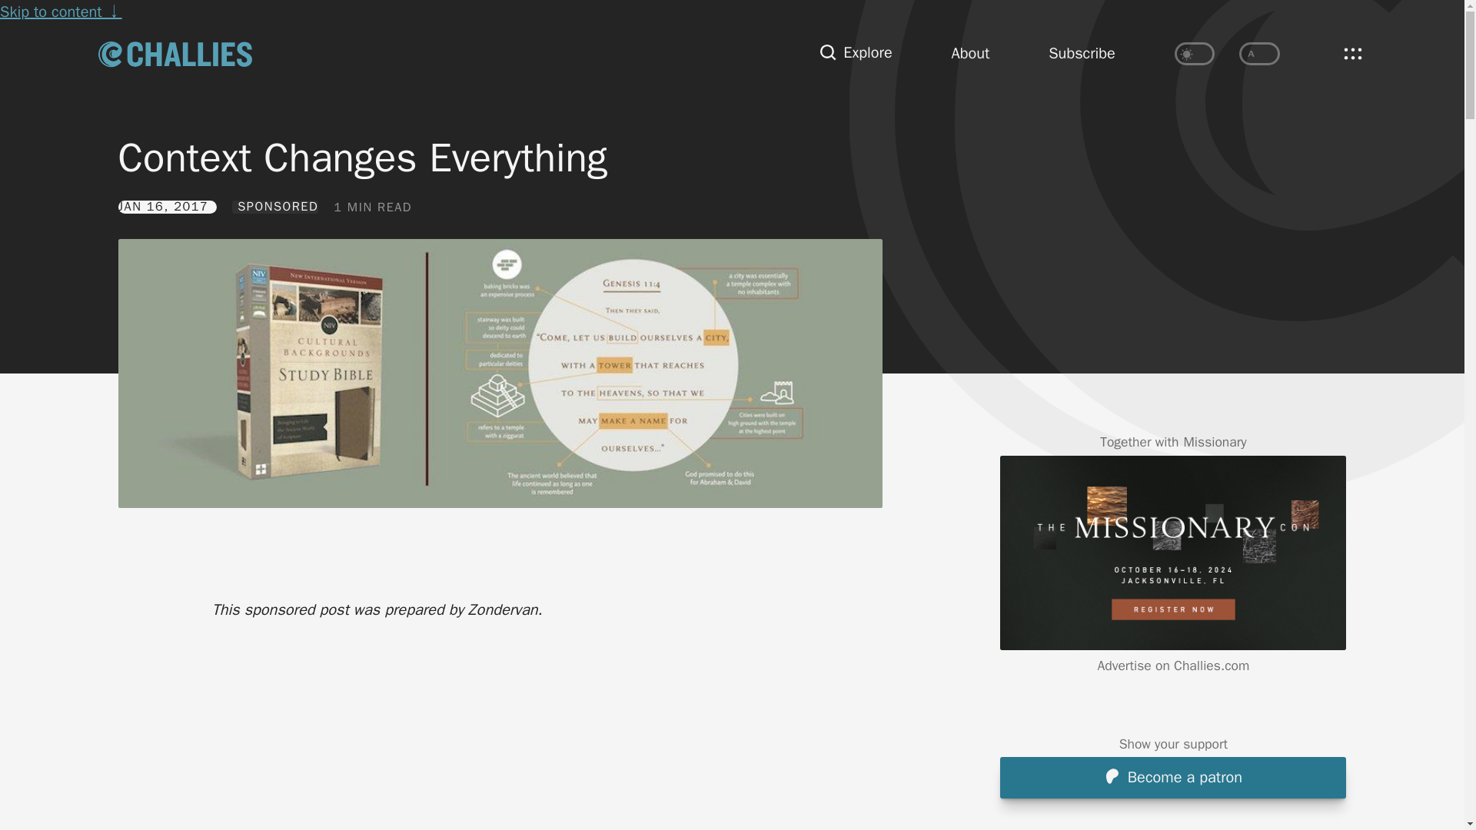  I want to click on Become a patron, so click(1173, 777).